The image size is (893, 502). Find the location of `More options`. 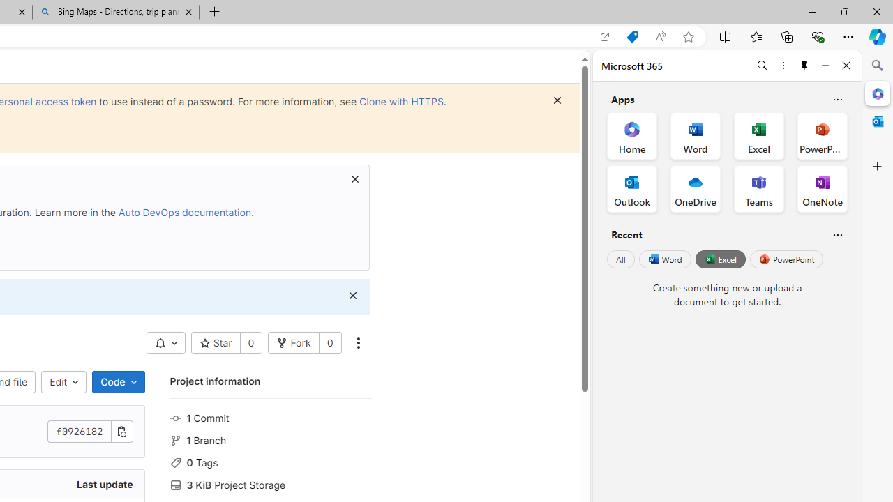

More options is located at coordinates (783, 66).